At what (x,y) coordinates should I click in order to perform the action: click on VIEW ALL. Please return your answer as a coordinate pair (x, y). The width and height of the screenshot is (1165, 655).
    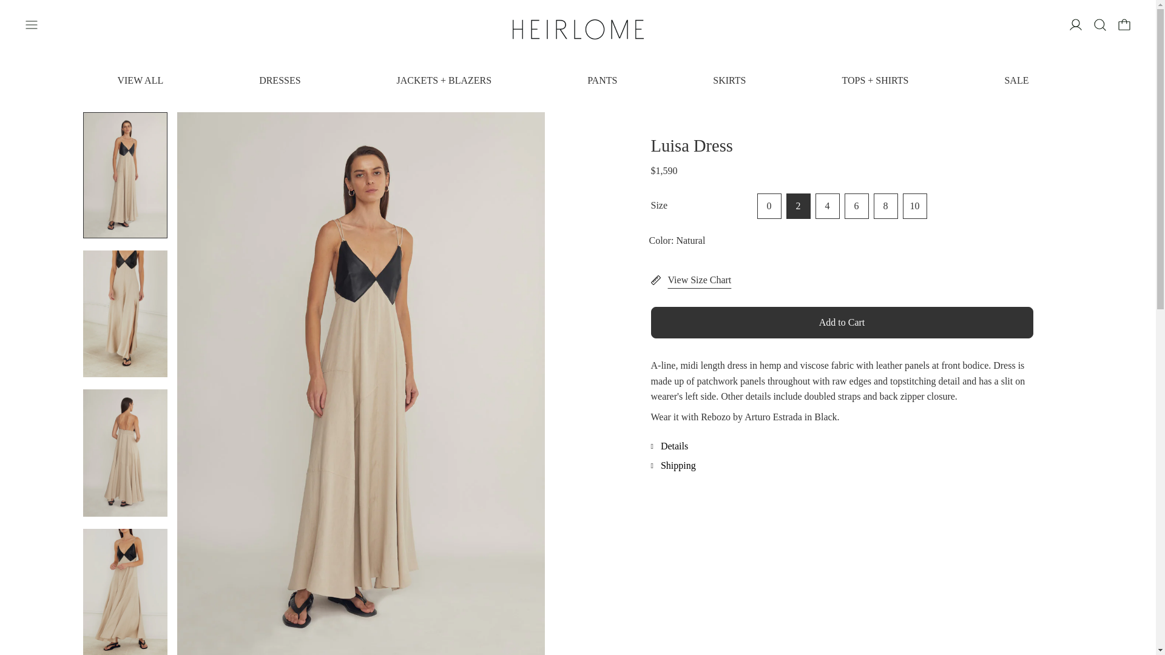
    Looking at the image, I should click on (140, 80).